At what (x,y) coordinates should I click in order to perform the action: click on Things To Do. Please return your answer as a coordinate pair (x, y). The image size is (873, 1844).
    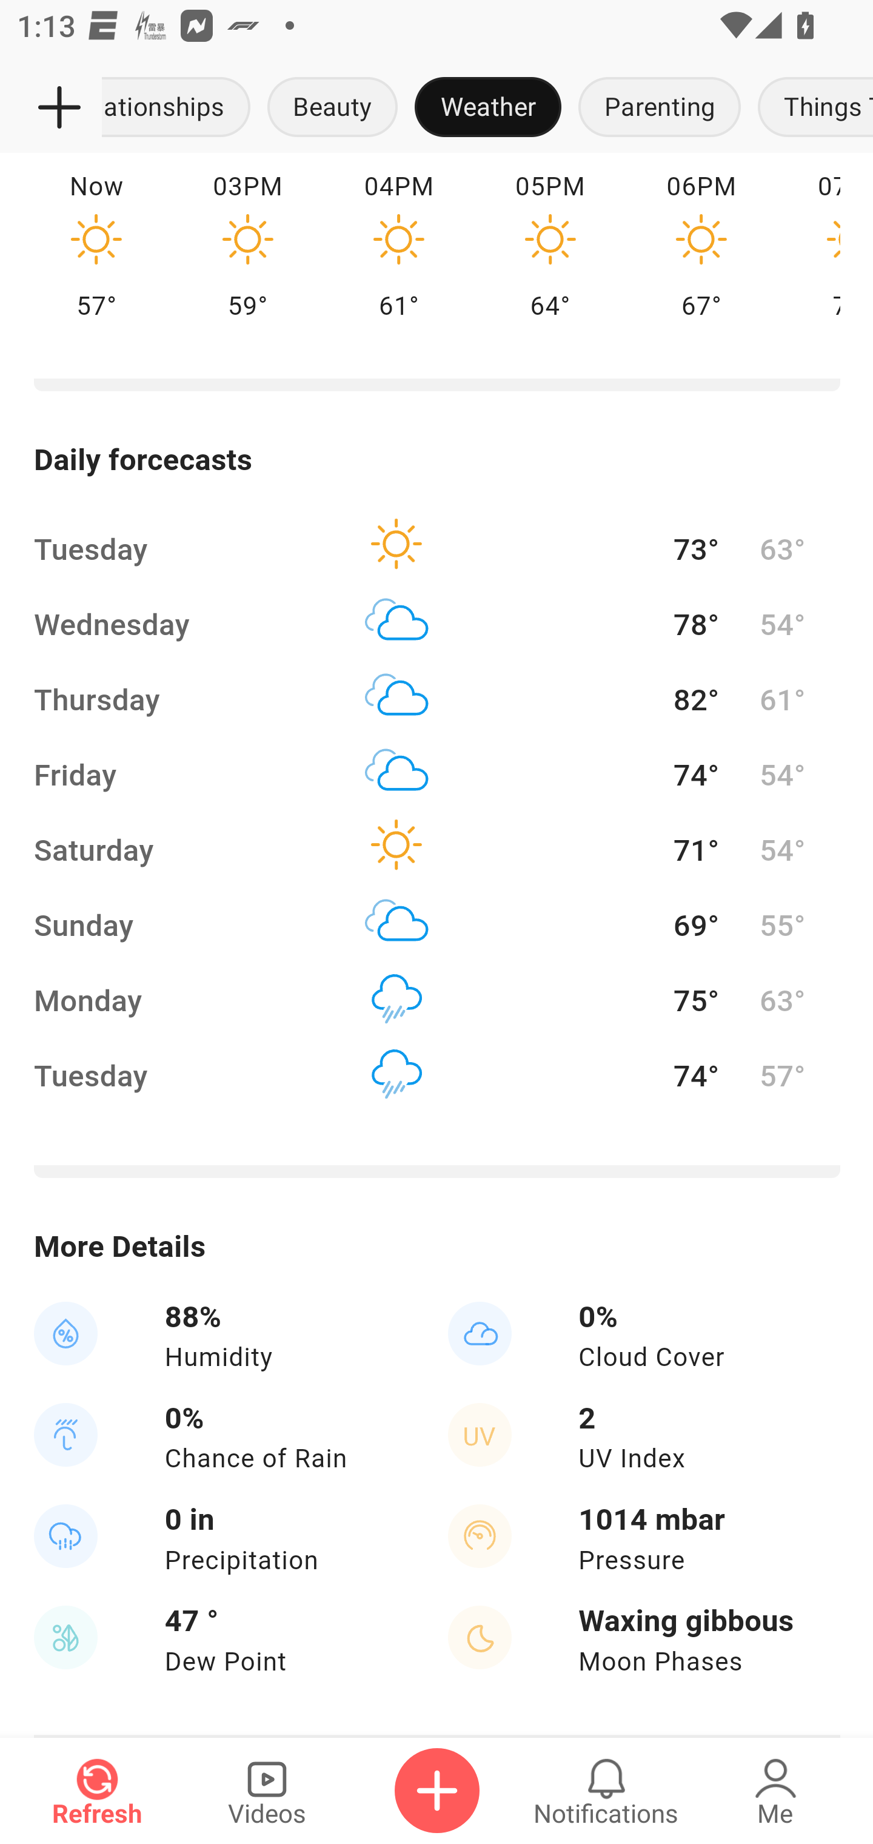
    Looking at the image, I should click on (811, 108).